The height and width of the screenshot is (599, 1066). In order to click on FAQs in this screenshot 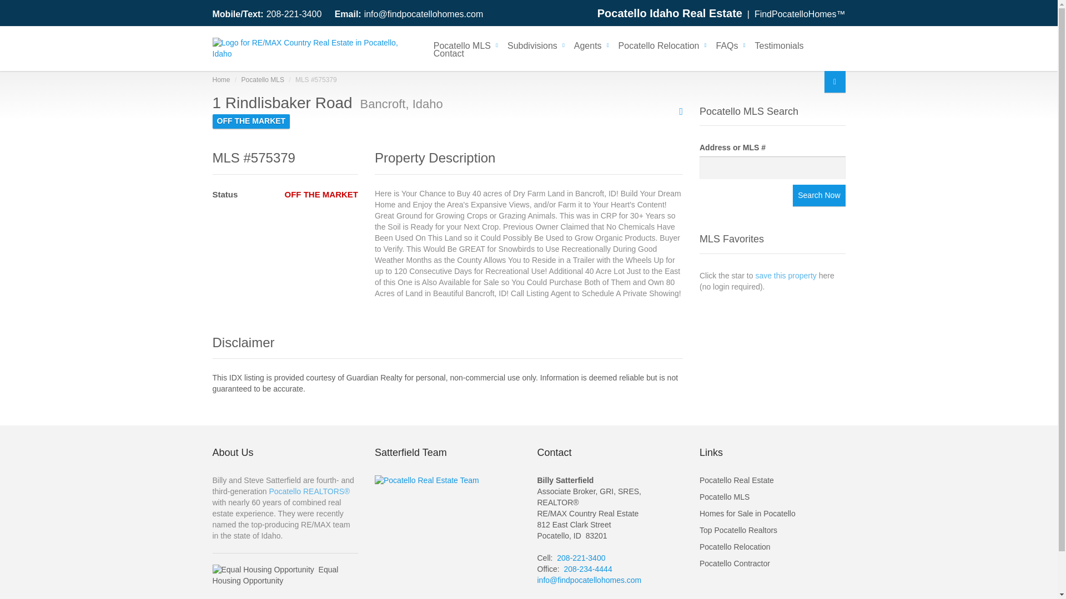, I will do `click(727, 44)`.